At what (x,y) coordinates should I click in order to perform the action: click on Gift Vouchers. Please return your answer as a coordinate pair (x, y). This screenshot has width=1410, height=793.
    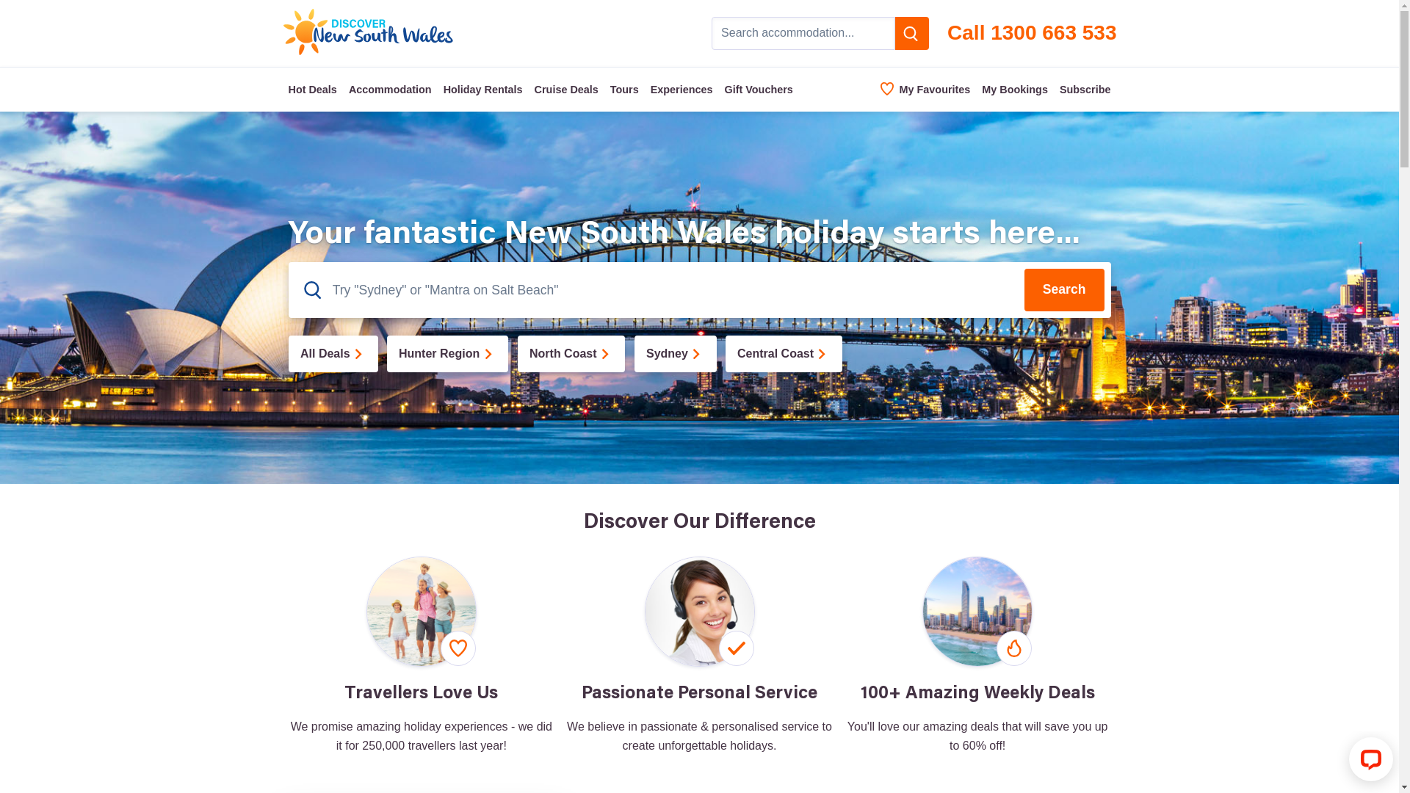
    Looking at the image, I should click on (758, 90).